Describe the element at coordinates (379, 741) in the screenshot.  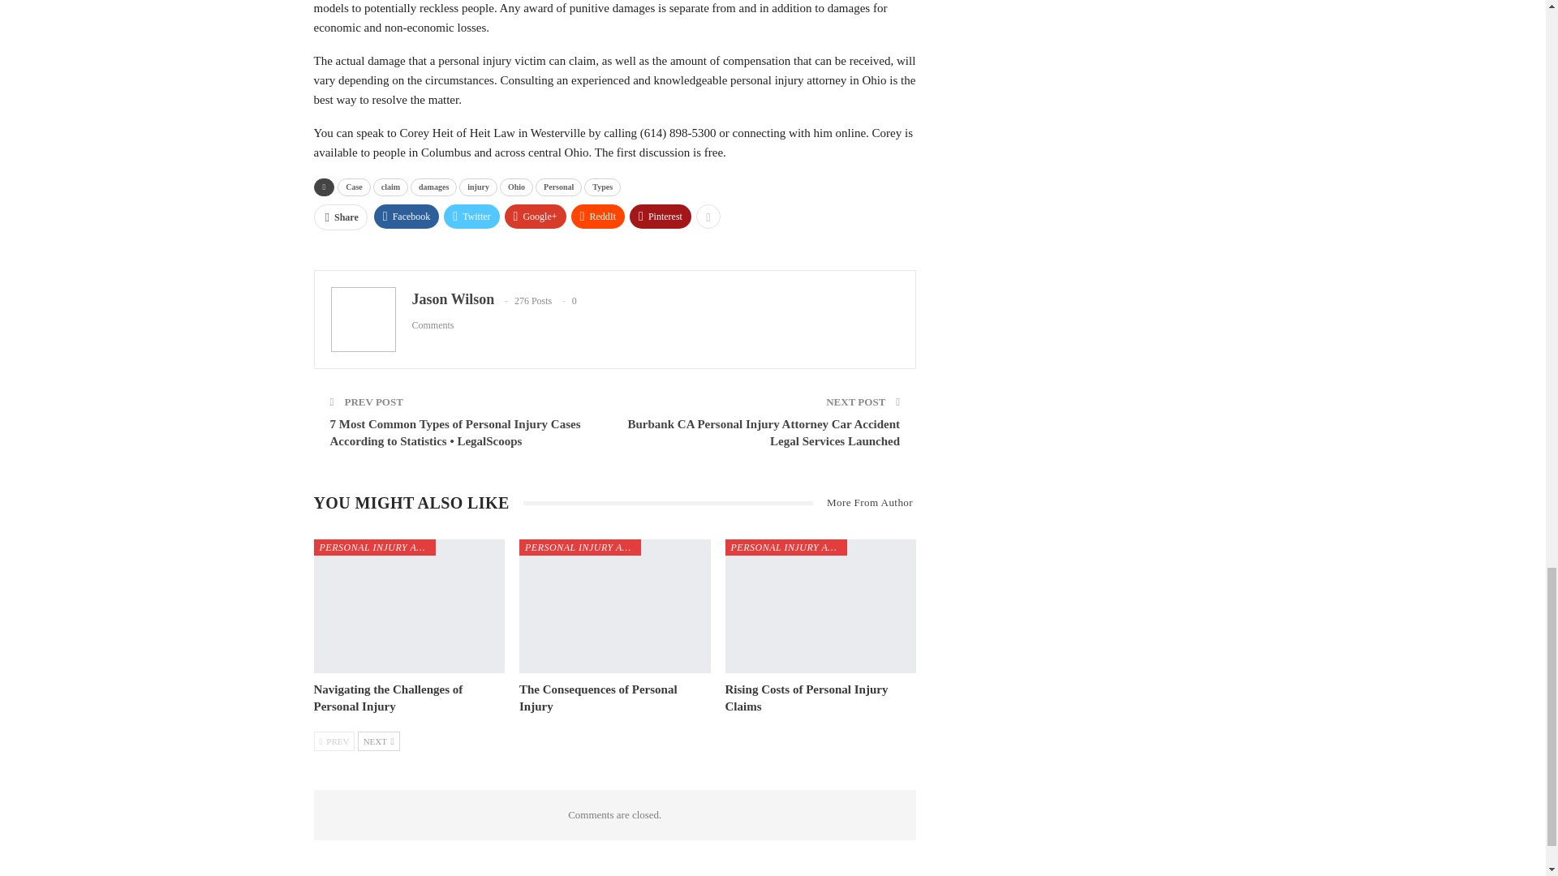
I see `Next` at that location.